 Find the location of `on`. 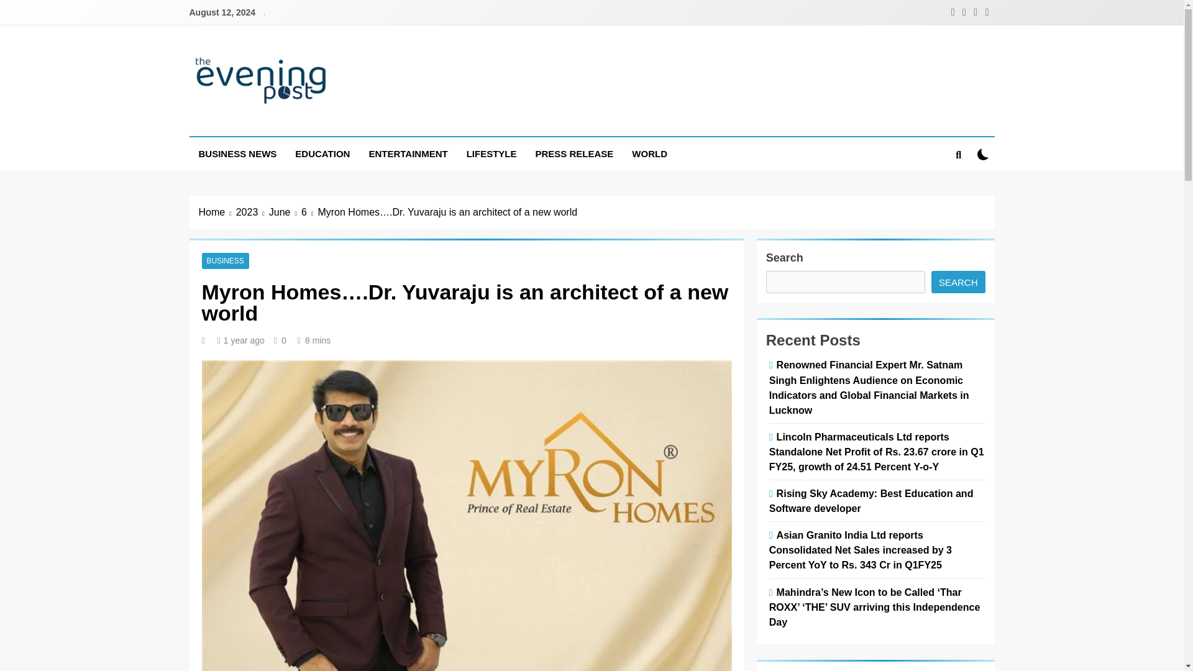

on is located at coordinates (983, 154).